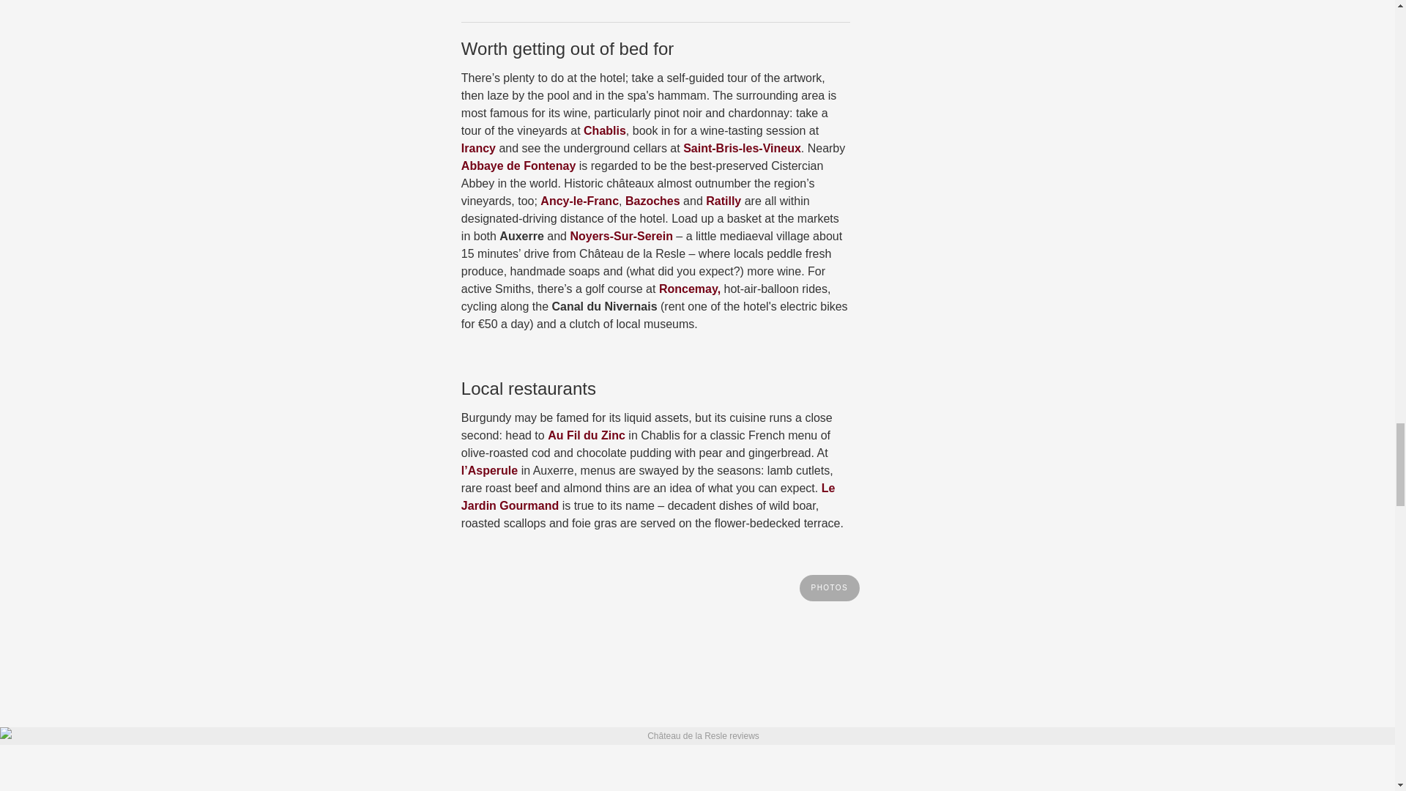  Describe the element at coordinates (723, 201) in the screenshot. I see `Ratilly` at that location.